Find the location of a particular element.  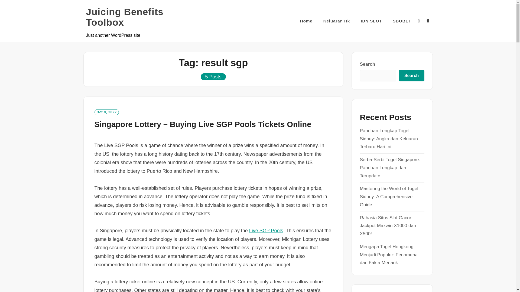

Home is located at coordinates (306, 21).